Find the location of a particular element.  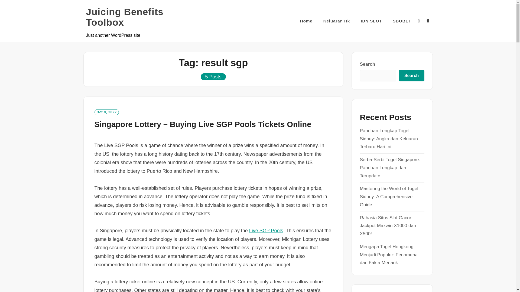

Home is located at coordinates (306, 21).